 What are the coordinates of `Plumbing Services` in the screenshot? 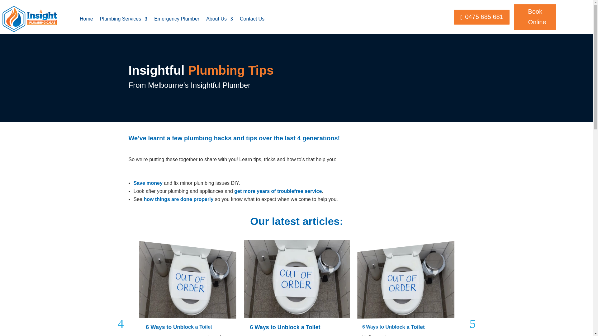 It's located at (124, 19).